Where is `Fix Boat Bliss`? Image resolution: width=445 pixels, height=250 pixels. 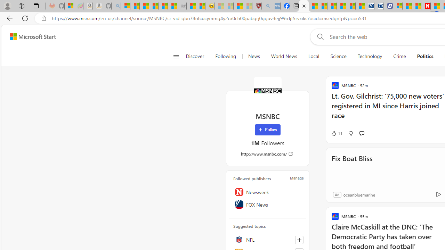 Fix Boat Bliss is located at coordinates (352, 168).